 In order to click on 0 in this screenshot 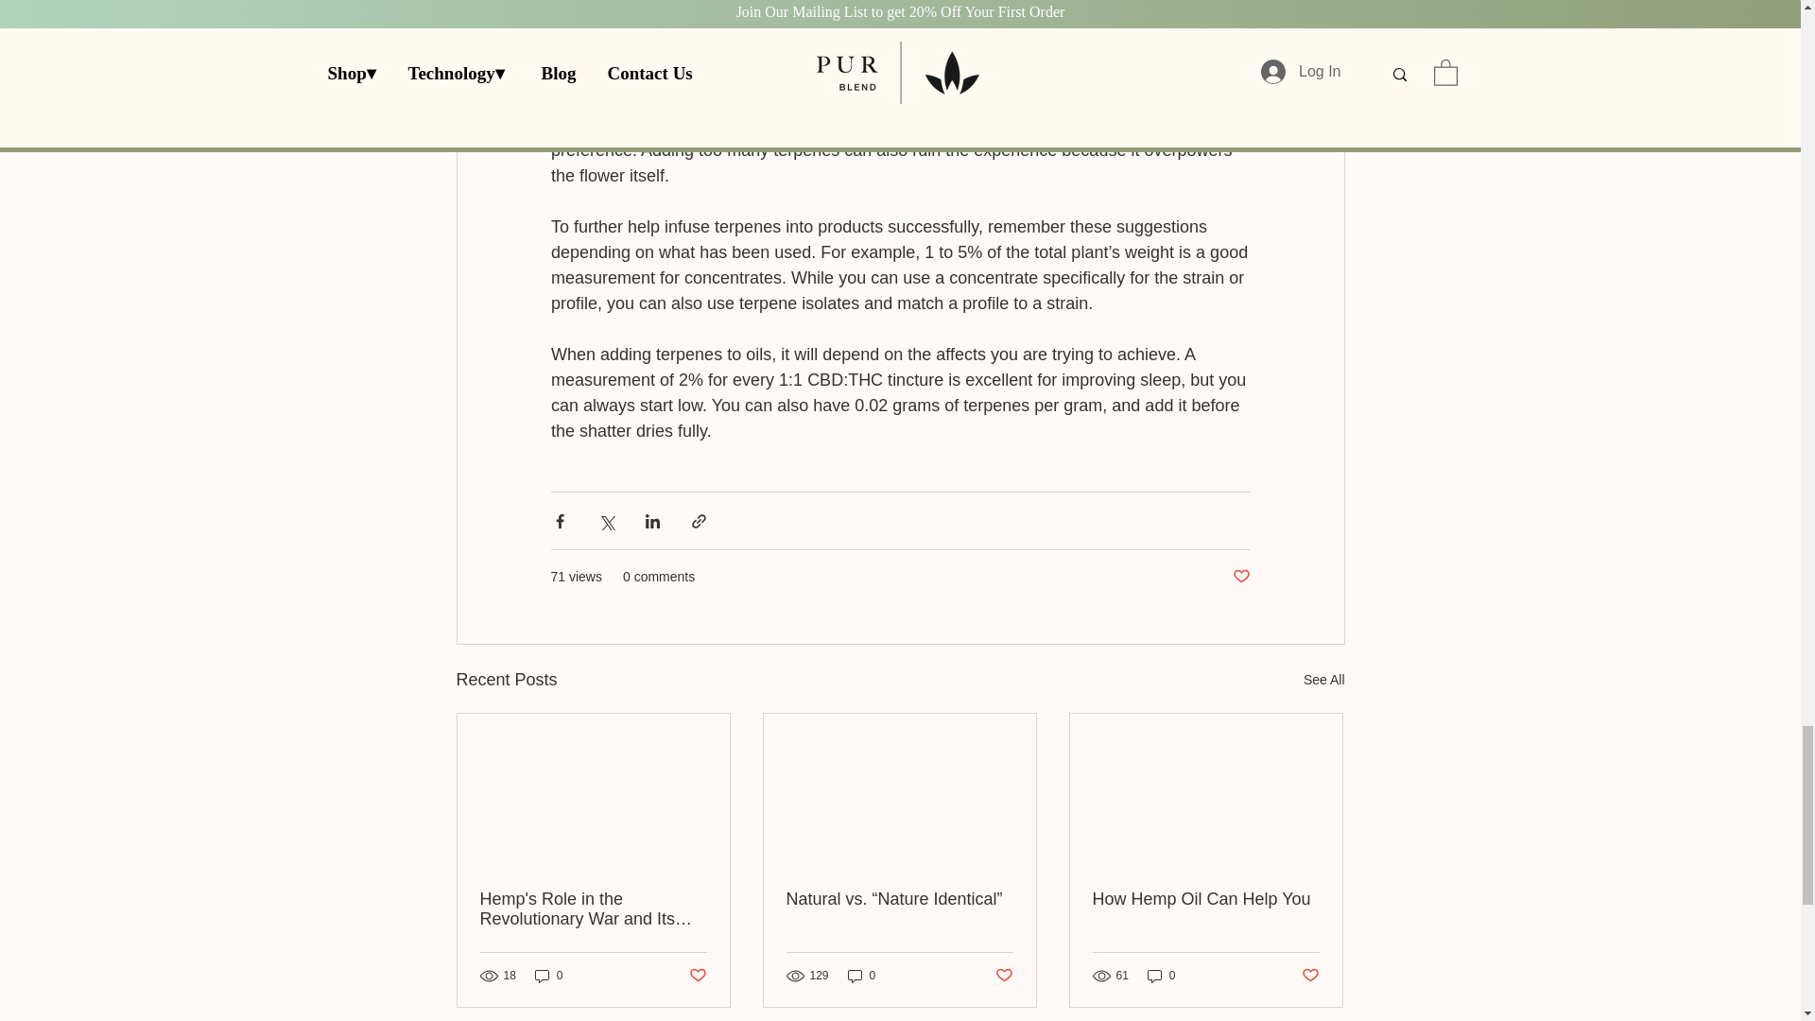, I will do `click(862, 976)`.